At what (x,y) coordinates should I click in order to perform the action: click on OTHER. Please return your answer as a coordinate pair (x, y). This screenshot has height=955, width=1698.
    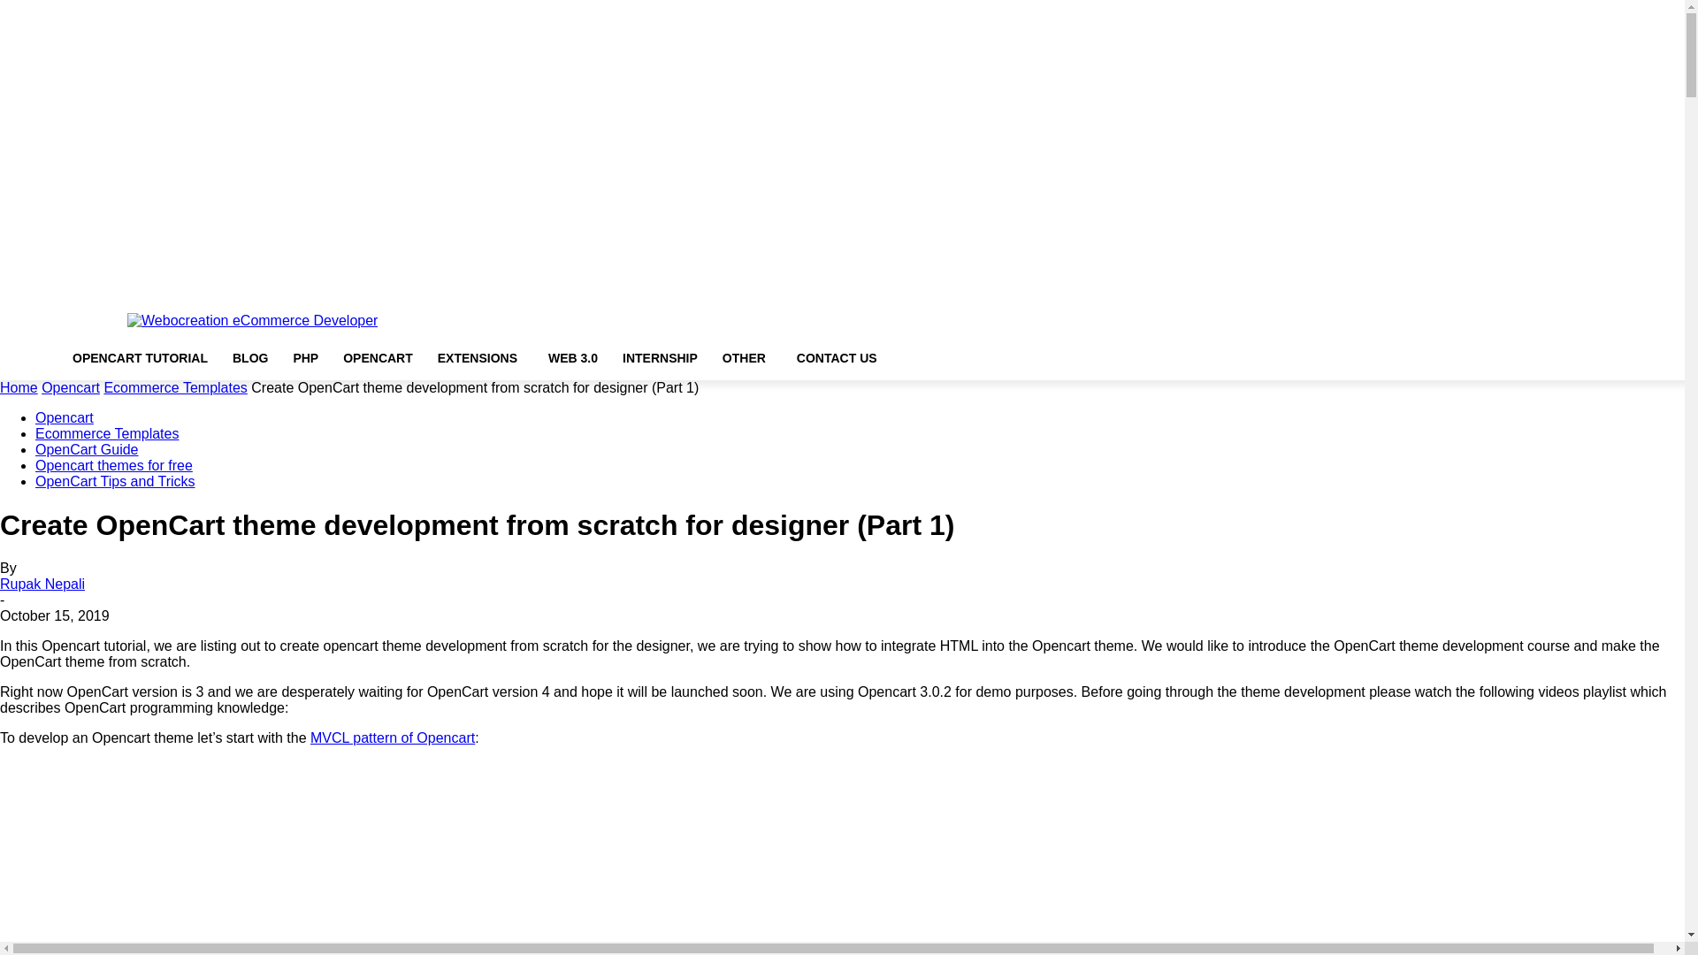
    Looking at the image, I should click on (746, 358).